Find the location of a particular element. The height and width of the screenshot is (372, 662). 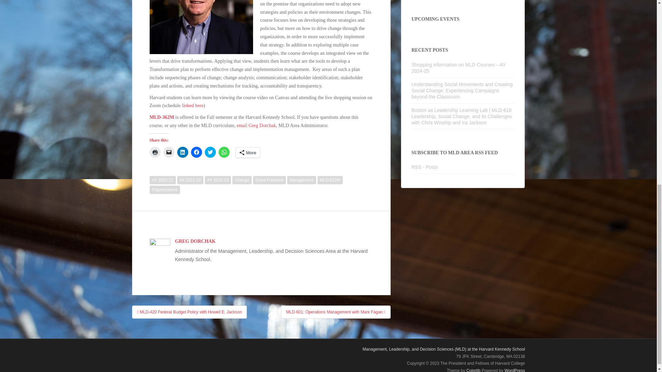

More is located at coordinates (248, 152).